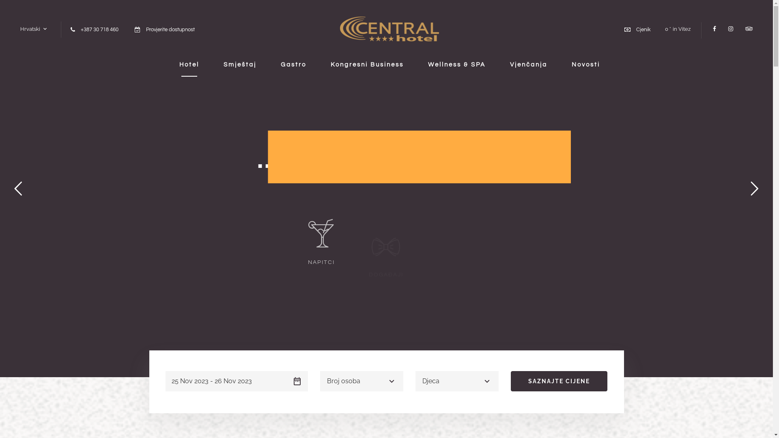 The width and height of the screenshot is (779, 438). I want to click on Gastro, so click(294, 65).